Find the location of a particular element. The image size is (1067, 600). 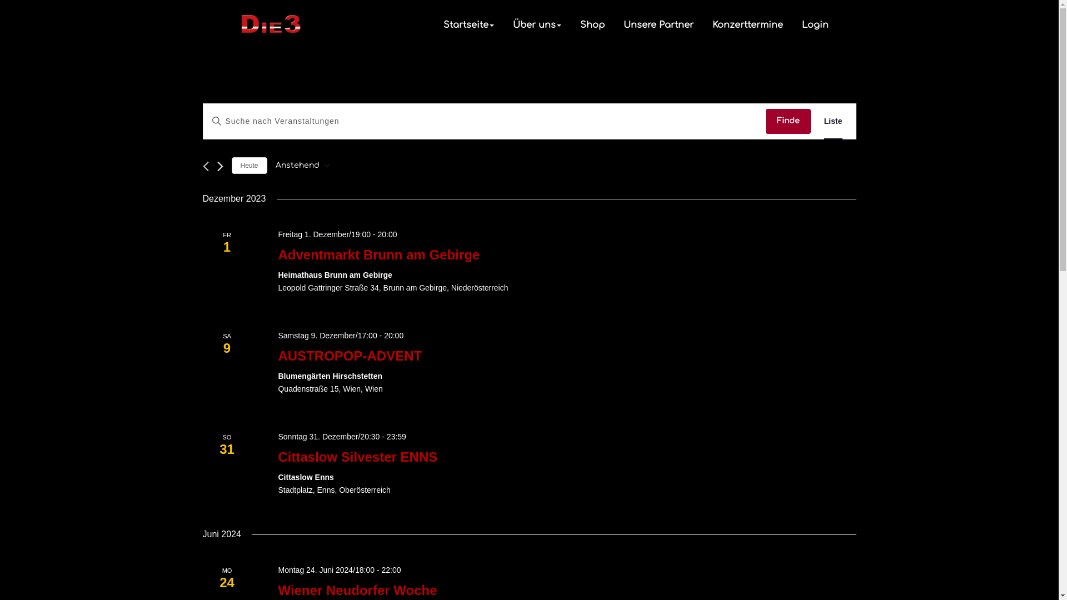

Konzerttermine is located at coordinates (747, 25).